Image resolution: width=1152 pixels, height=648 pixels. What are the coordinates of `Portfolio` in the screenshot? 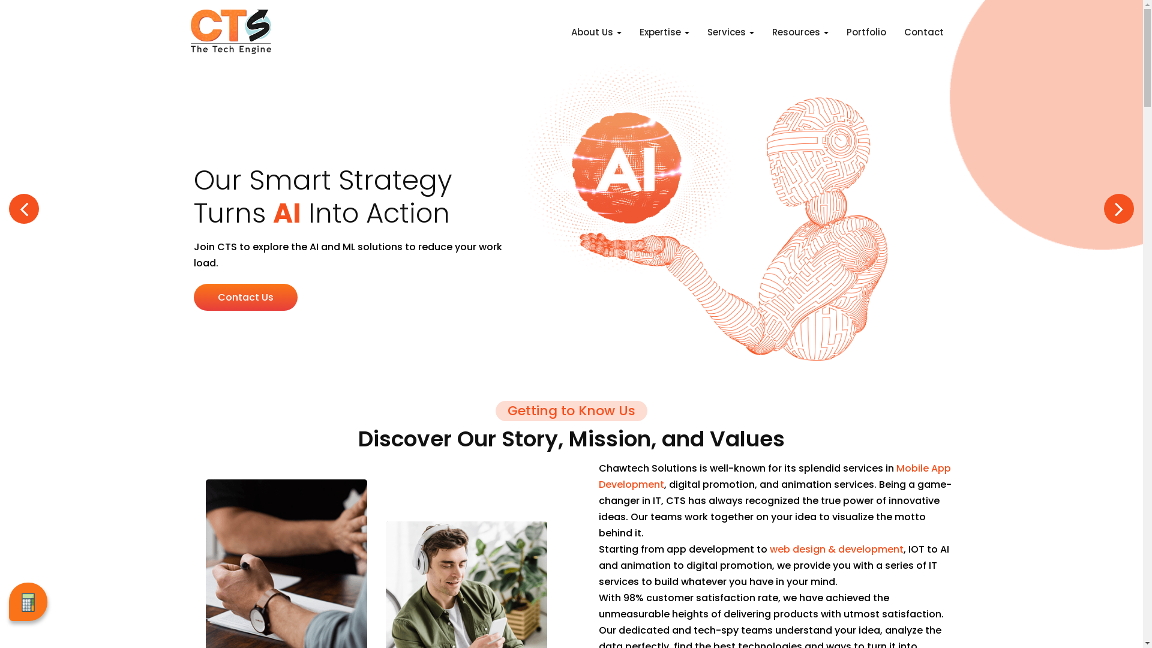 It's located at (866, 40).